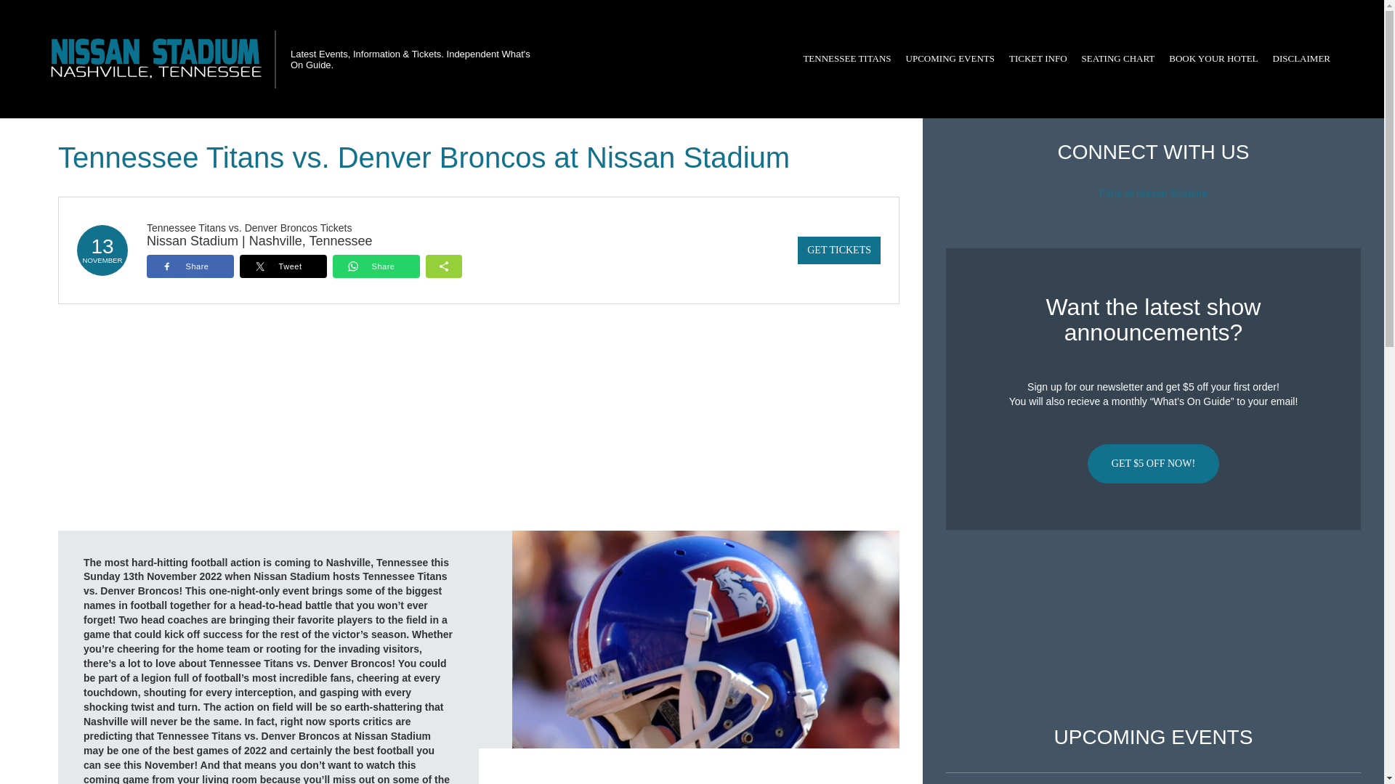 The image size is (1395, 784). I want to click on GET TICKETS, so click(838, 250).